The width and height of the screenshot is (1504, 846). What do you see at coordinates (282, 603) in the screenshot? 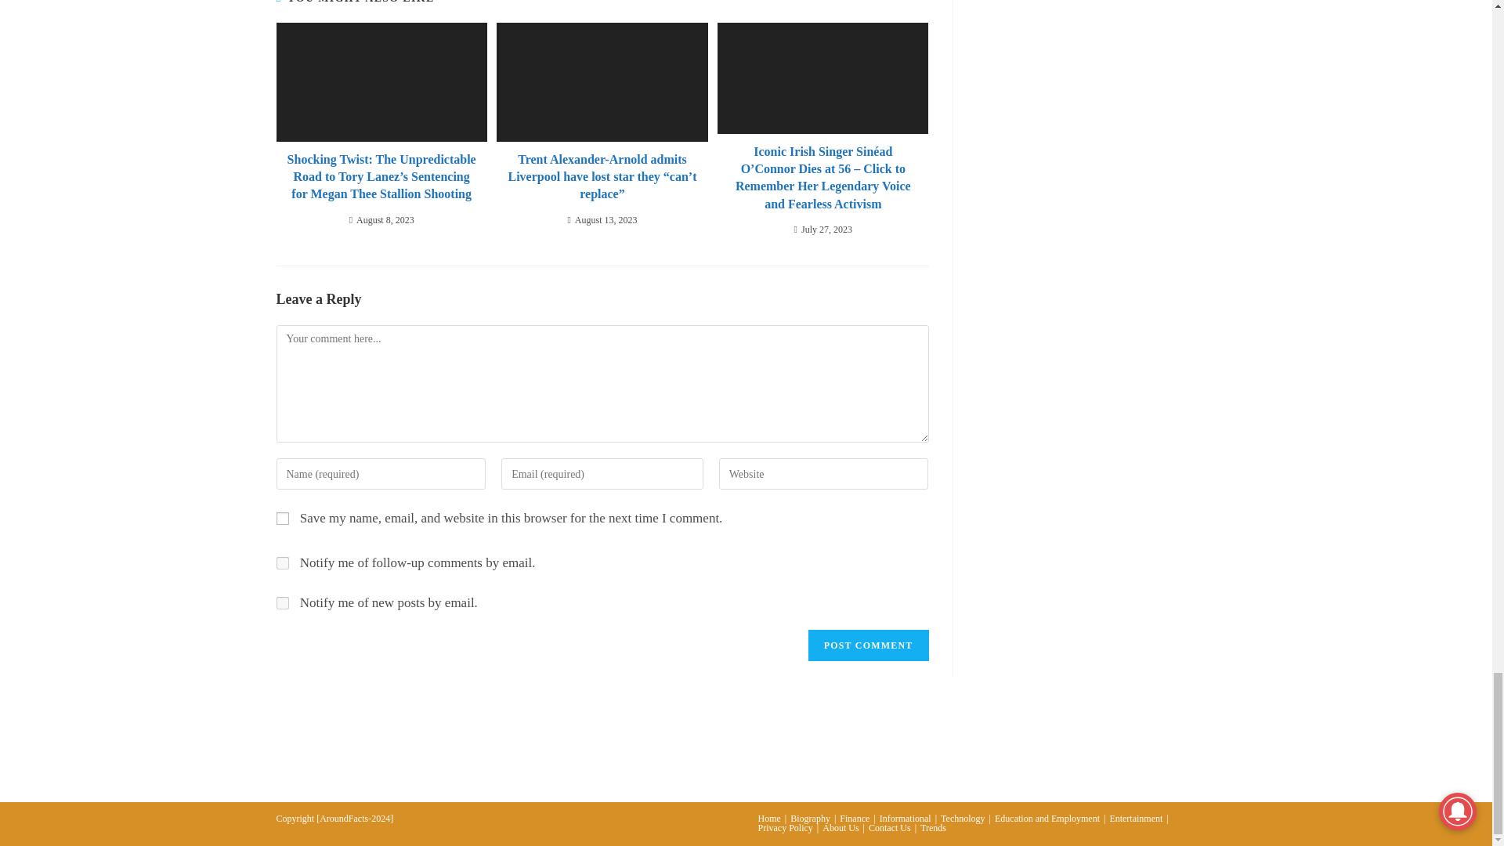
I see `subscribe` at bounding box center [282, 603].